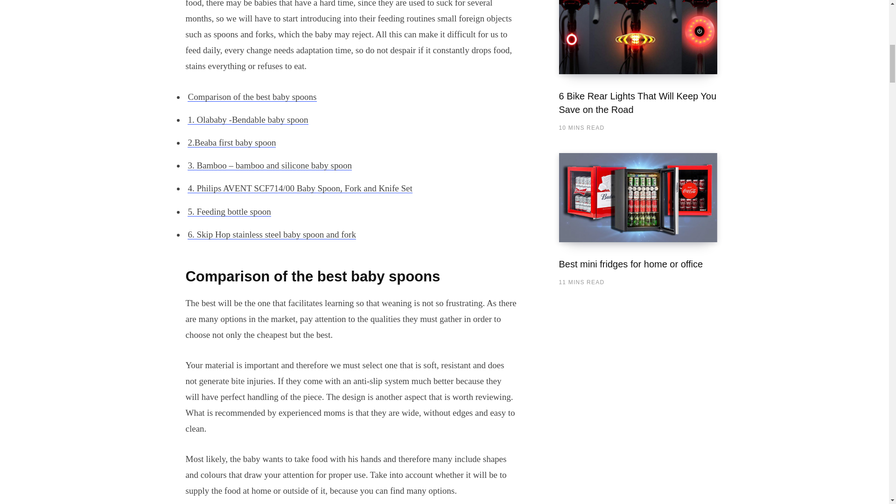 The image size is (896, 504). What do you see at coordinates (231, 142) in the screenshot?
I see `2.Beaba first baby spoon` at bounding box center [231, 142].